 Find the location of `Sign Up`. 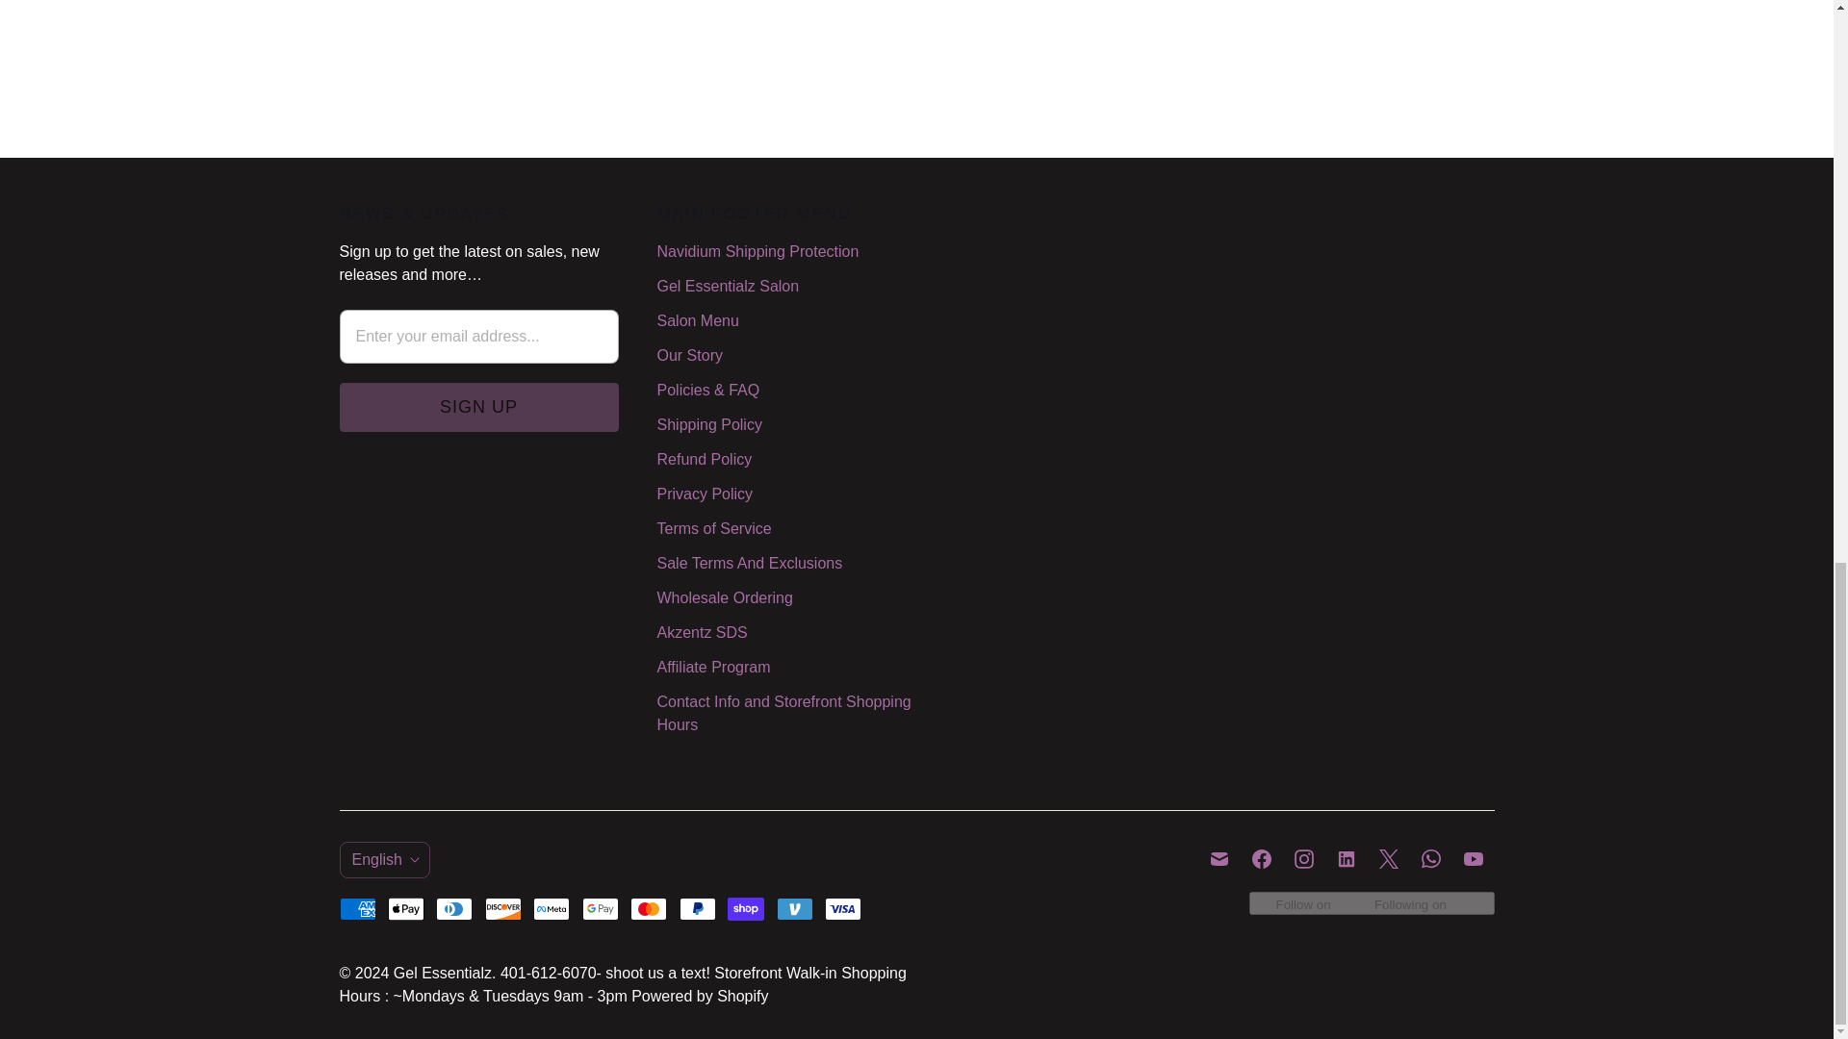

Sign Up is located at coordinates (477, 408).